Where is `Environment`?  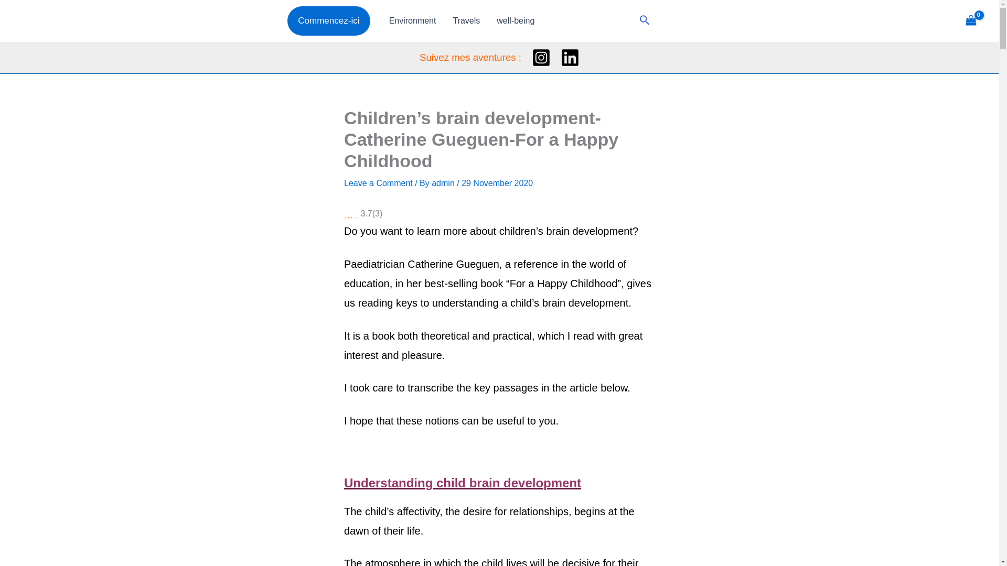
Environment is located at coordinates (412, 21).